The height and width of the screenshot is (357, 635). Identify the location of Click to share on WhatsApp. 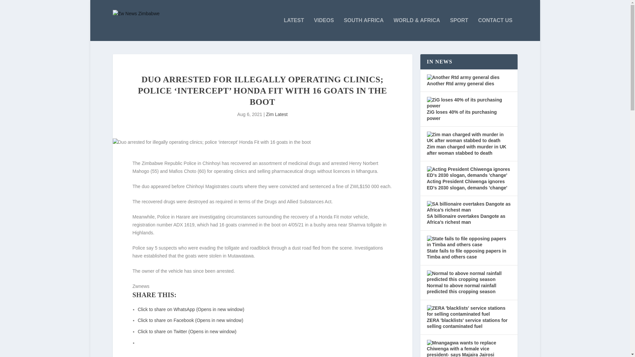
(190, 309).